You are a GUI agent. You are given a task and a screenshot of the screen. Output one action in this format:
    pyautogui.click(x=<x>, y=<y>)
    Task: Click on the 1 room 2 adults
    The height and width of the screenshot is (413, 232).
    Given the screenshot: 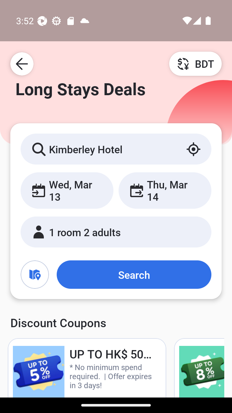 What is the action you would take?
    pyautogui.click(x=116, y=232)
    